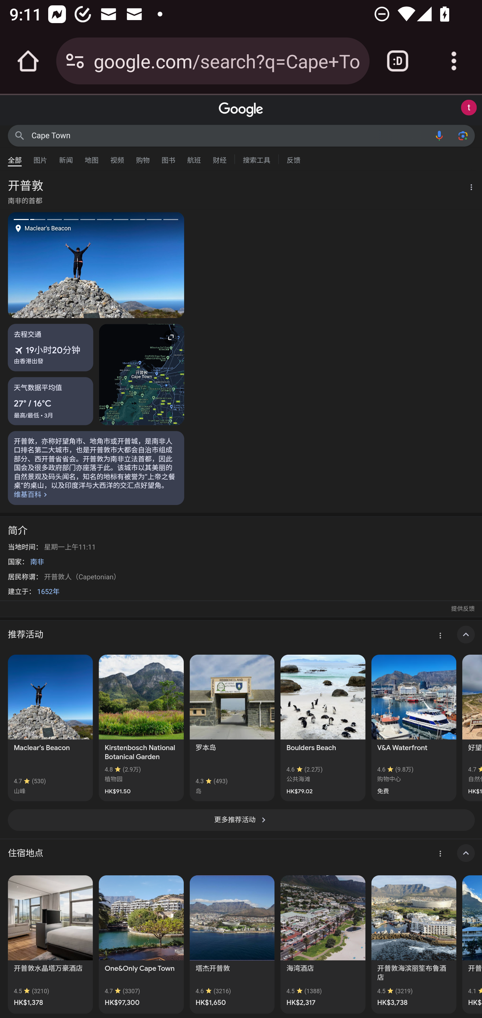  What do you see at coordinates (454, 61) in the screenshot?
I see `Customize and control Google Chrome` at bounding box center [454, 61].